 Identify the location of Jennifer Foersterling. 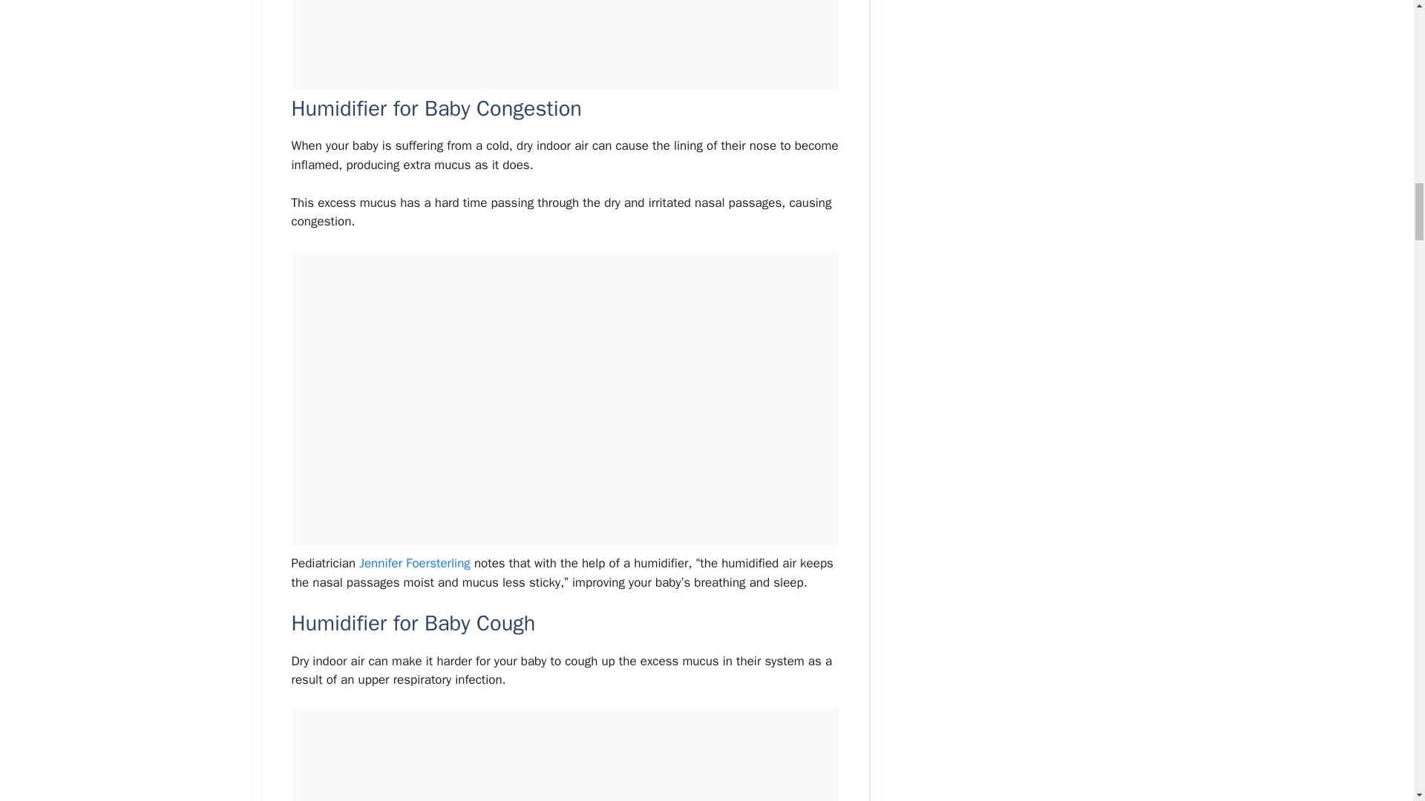
(414, 564).